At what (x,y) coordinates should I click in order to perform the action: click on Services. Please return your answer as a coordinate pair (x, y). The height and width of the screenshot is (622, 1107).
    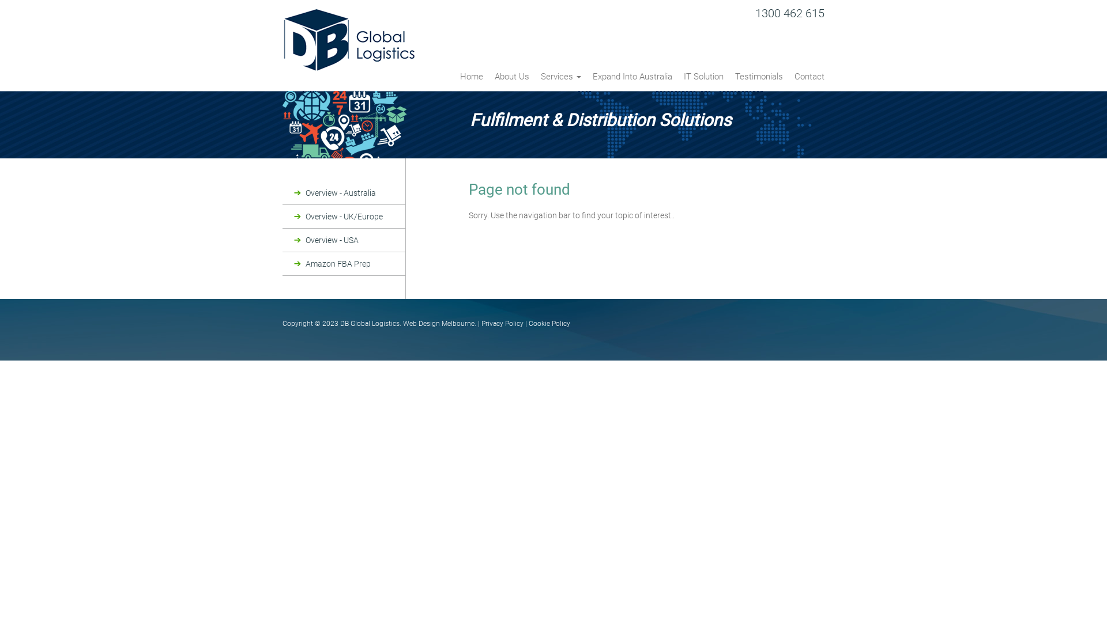
    Looking at the image, I should click on (560, 81).